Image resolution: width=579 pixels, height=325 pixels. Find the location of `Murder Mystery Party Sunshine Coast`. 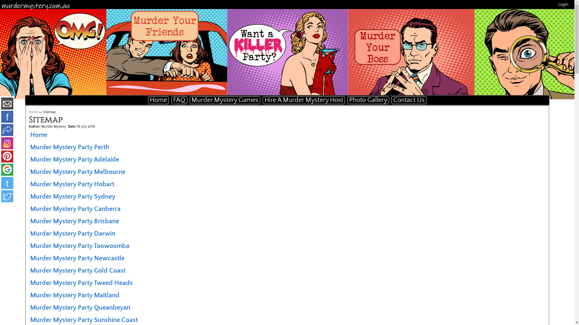

Murder Mystery Party Sunshine Coast is located at coordinates (84, 320).